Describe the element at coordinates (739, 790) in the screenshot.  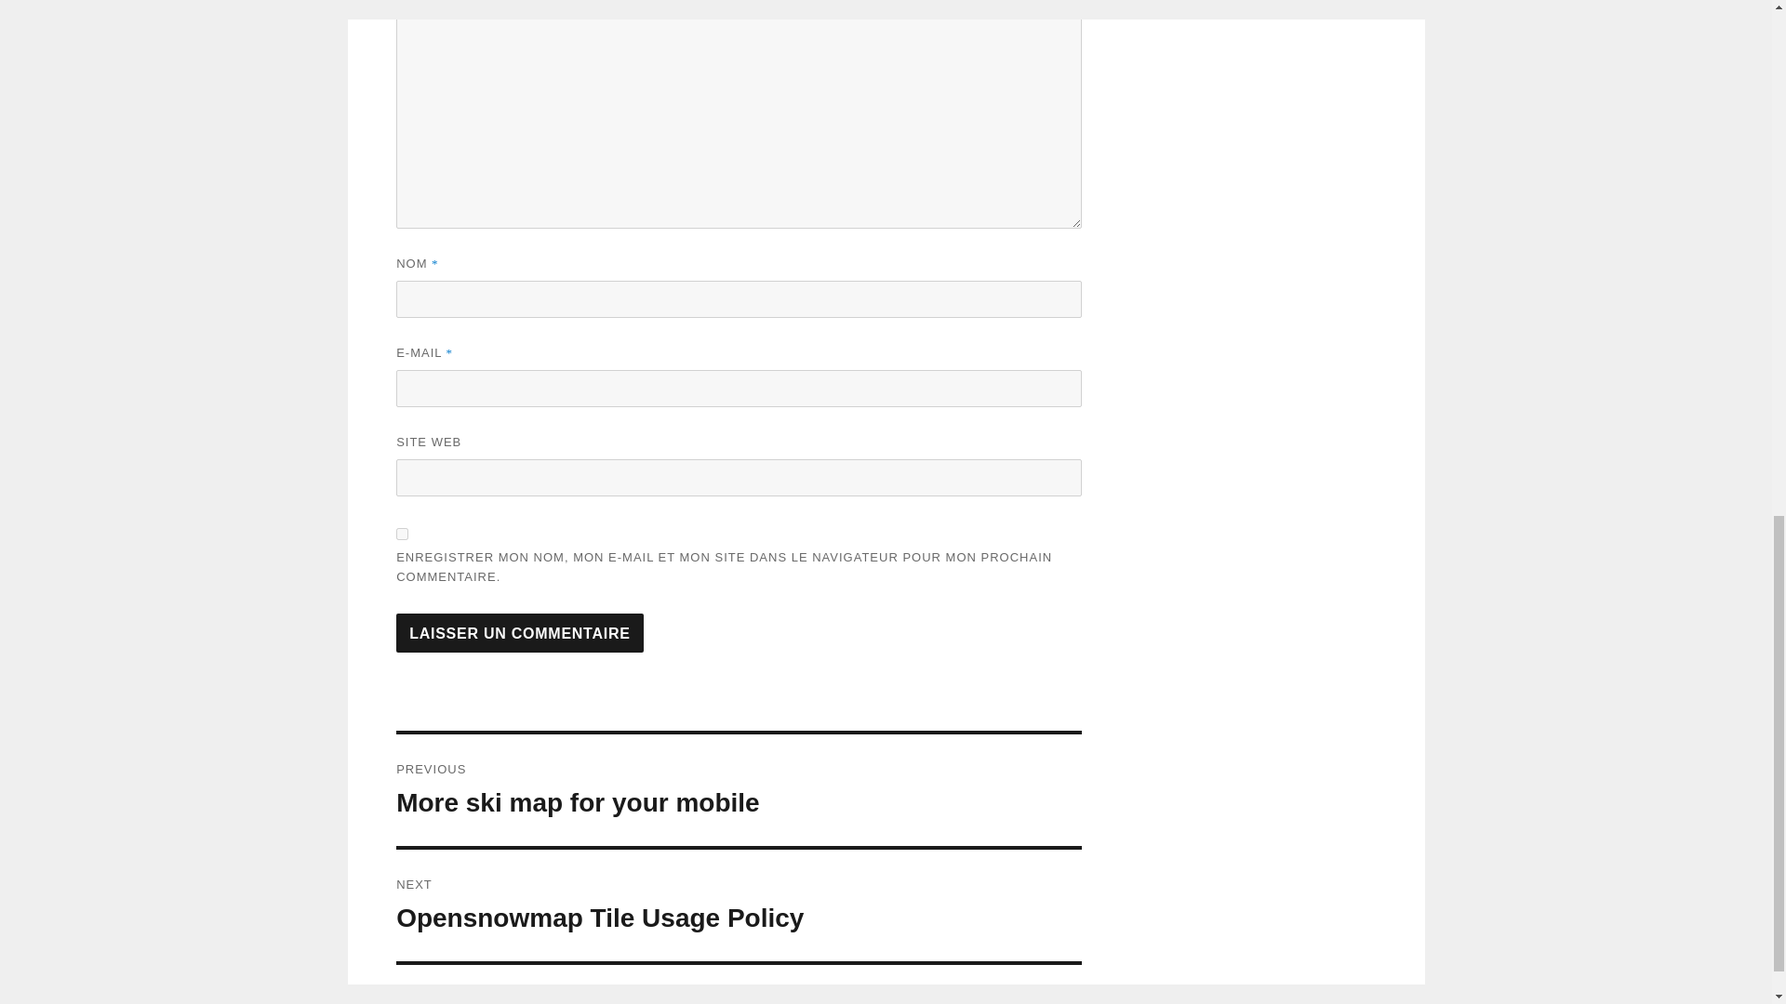
I see `yes` at that location.